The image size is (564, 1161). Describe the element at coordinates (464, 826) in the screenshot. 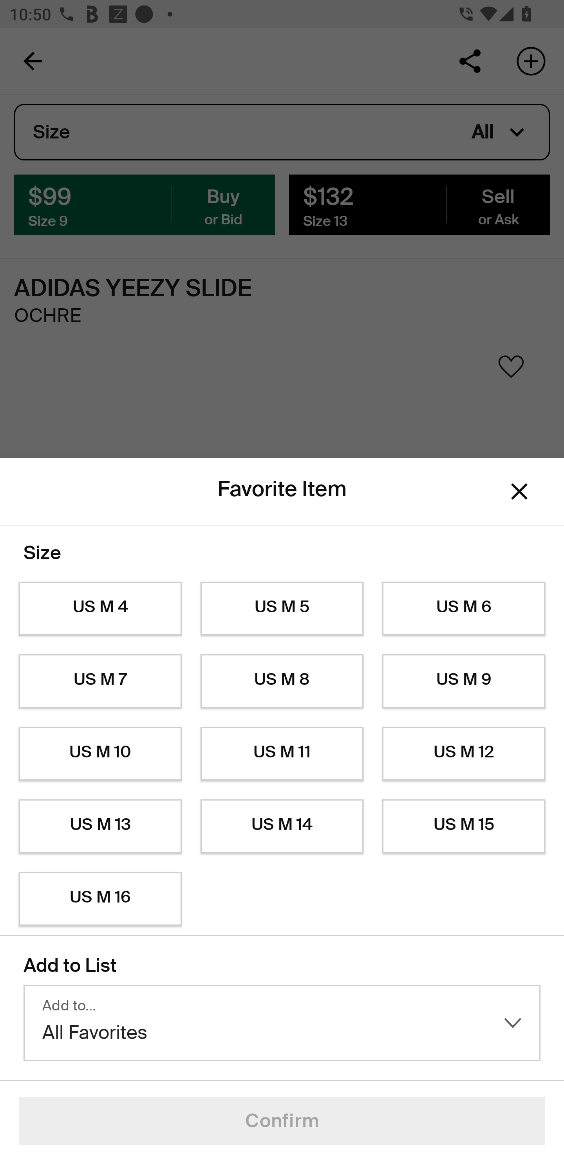

I see `US M 15` at that location.